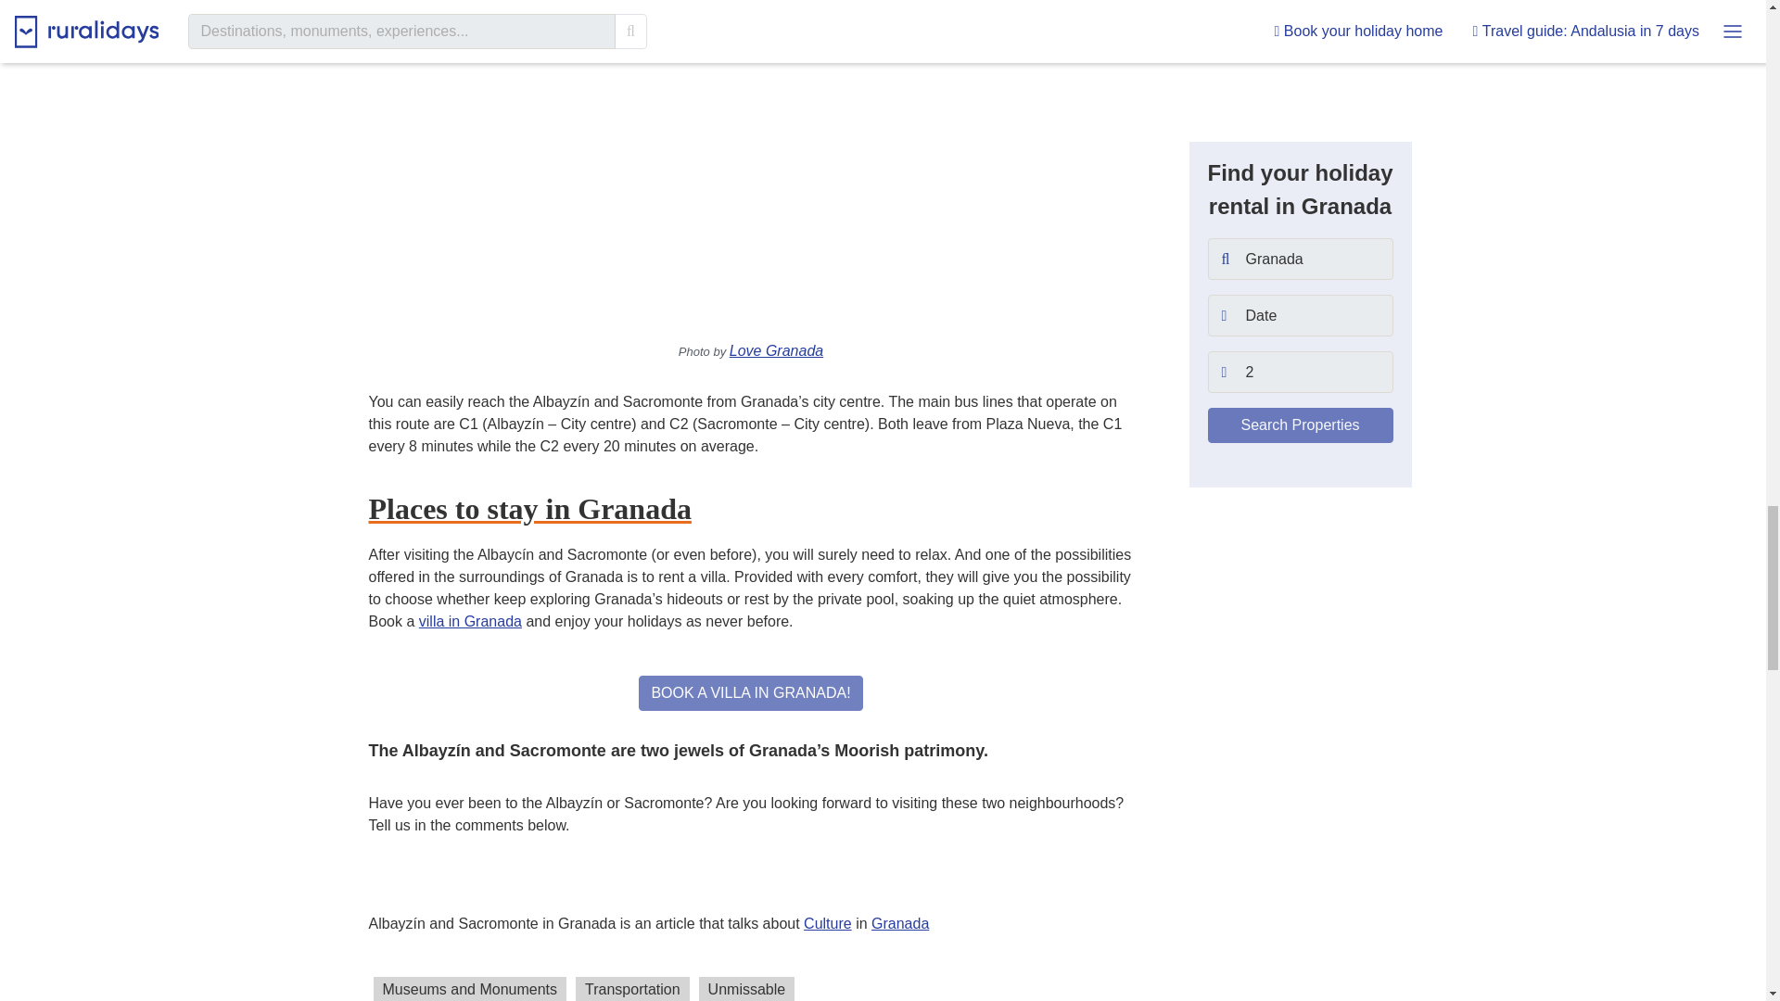  I want to click on BOOK A VILLA IN GRANADA!, so click(750, 693).